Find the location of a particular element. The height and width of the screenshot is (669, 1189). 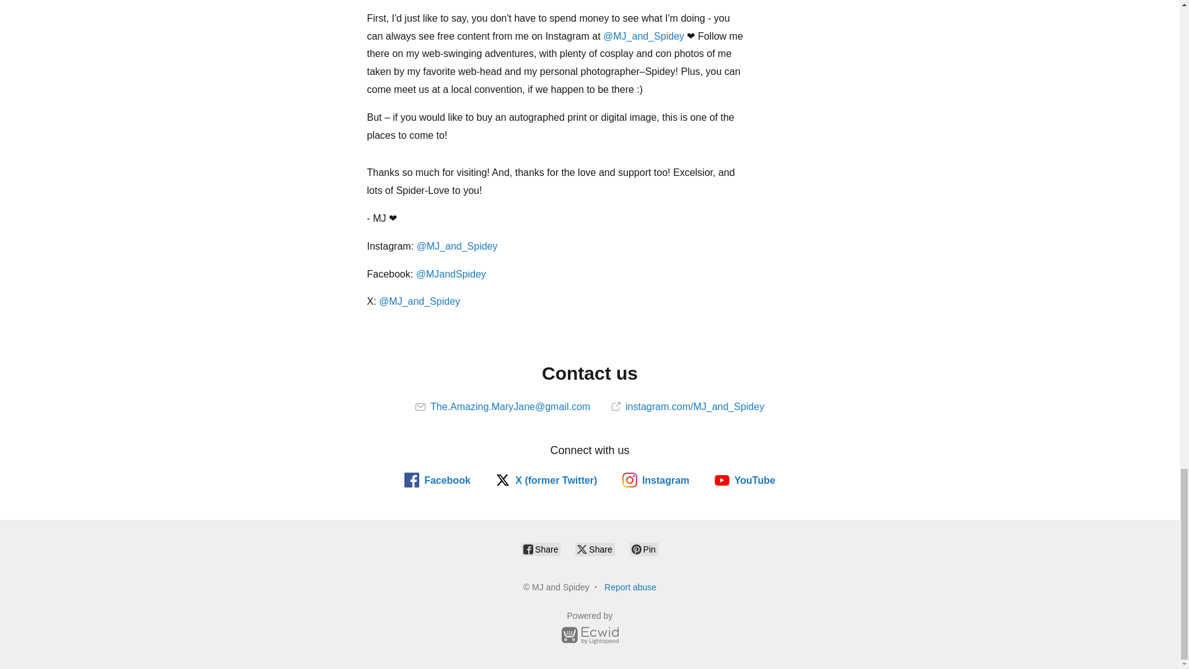

Instagram is located at coordinates (655, 479).